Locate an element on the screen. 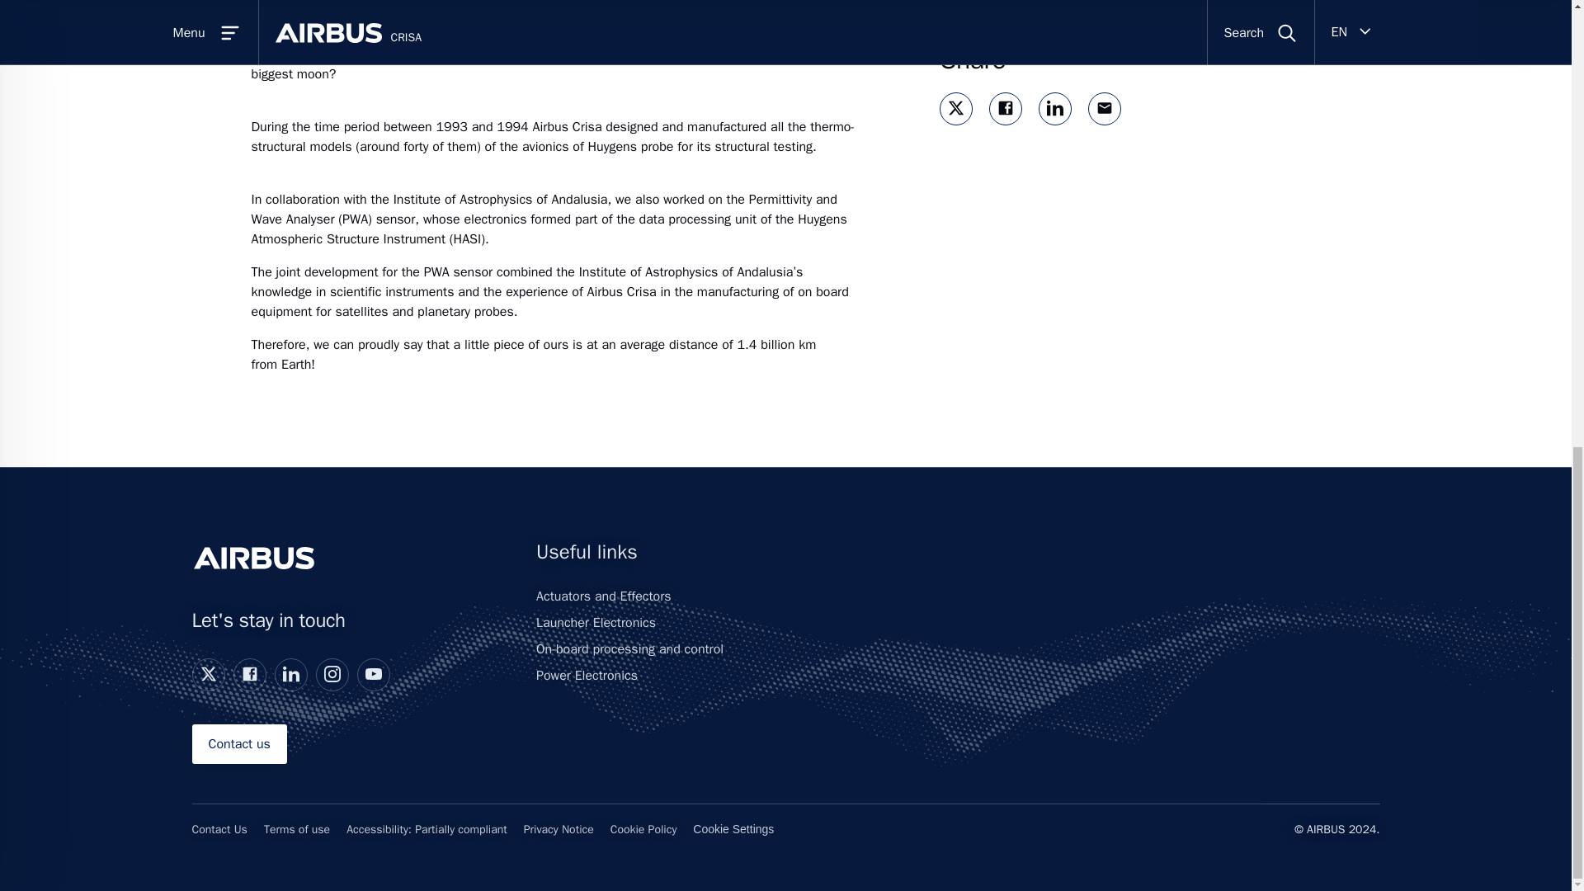 The image size is (1584, 891). Youtube is located at coordinates (373, 673).